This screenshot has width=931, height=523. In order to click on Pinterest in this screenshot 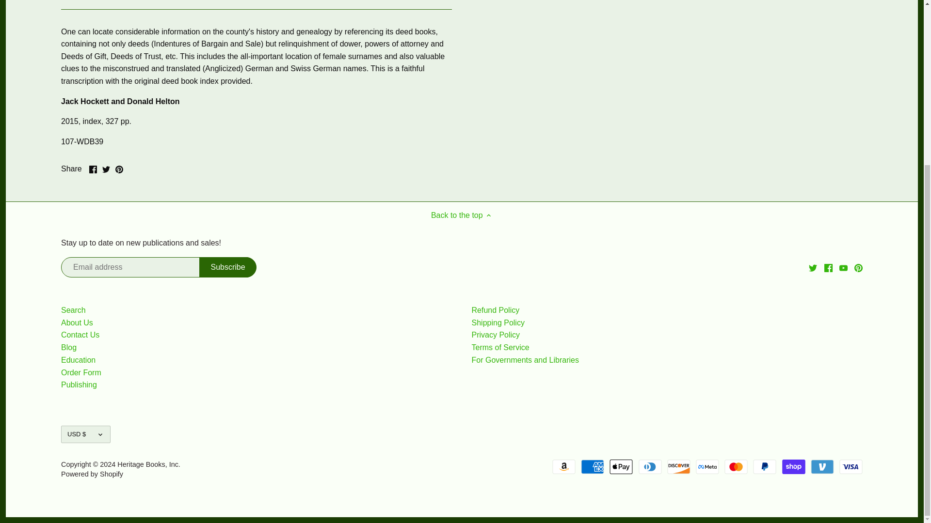, I will do `click(119, 169)`.